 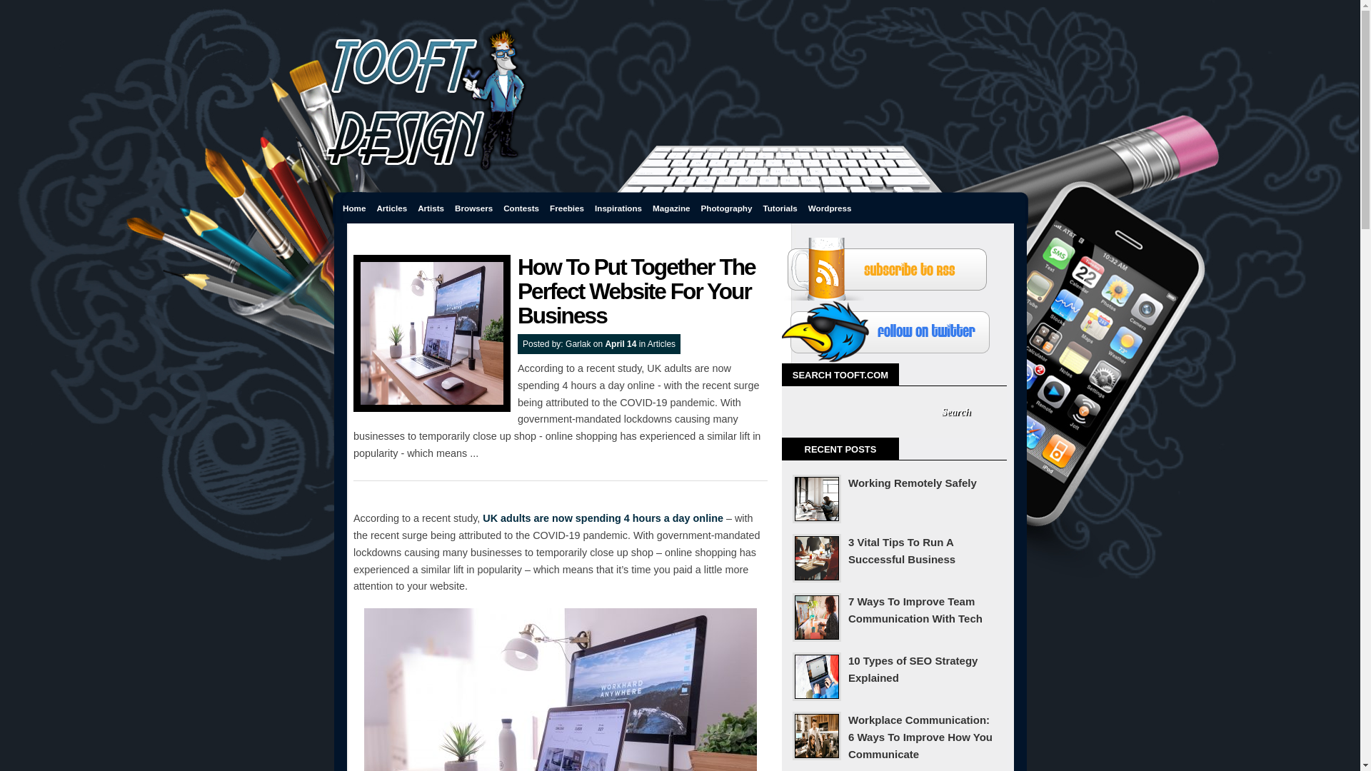 I want to click on 3 Vital Tips To Run A Successful Business, so click(x=894, y=551).